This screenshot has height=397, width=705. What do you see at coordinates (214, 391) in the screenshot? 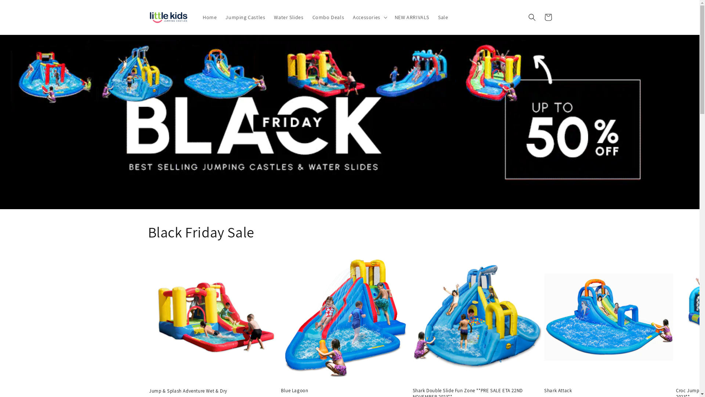
I see `Jump & Splash Adventure Wet & Dry` at bounding box center [214, 391].